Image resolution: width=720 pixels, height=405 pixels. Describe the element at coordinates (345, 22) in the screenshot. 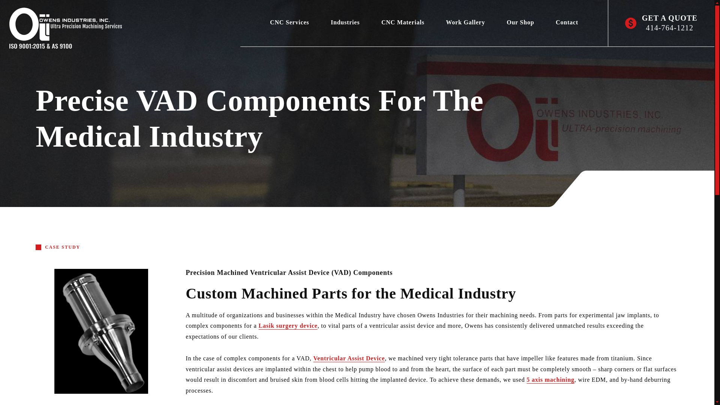

I see `Industries` at that location.